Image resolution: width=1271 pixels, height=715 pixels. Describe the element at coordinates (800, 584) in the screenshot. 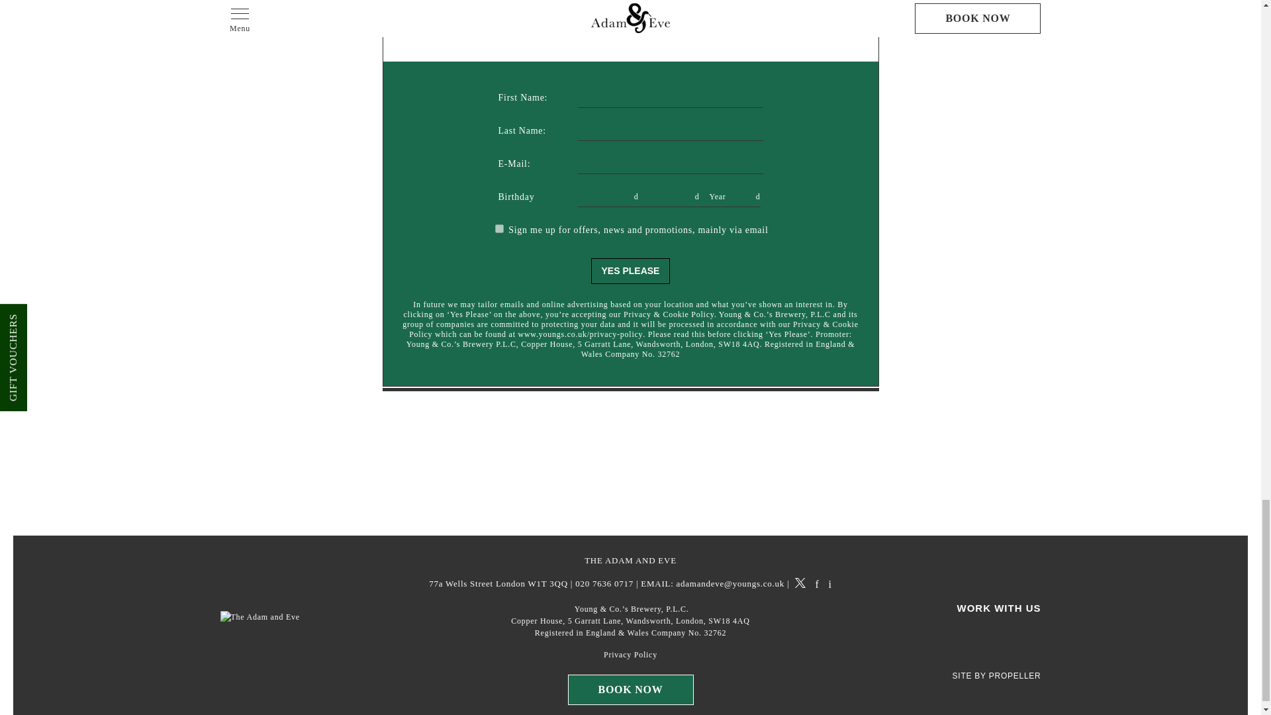

I see `Twitter` at that location.